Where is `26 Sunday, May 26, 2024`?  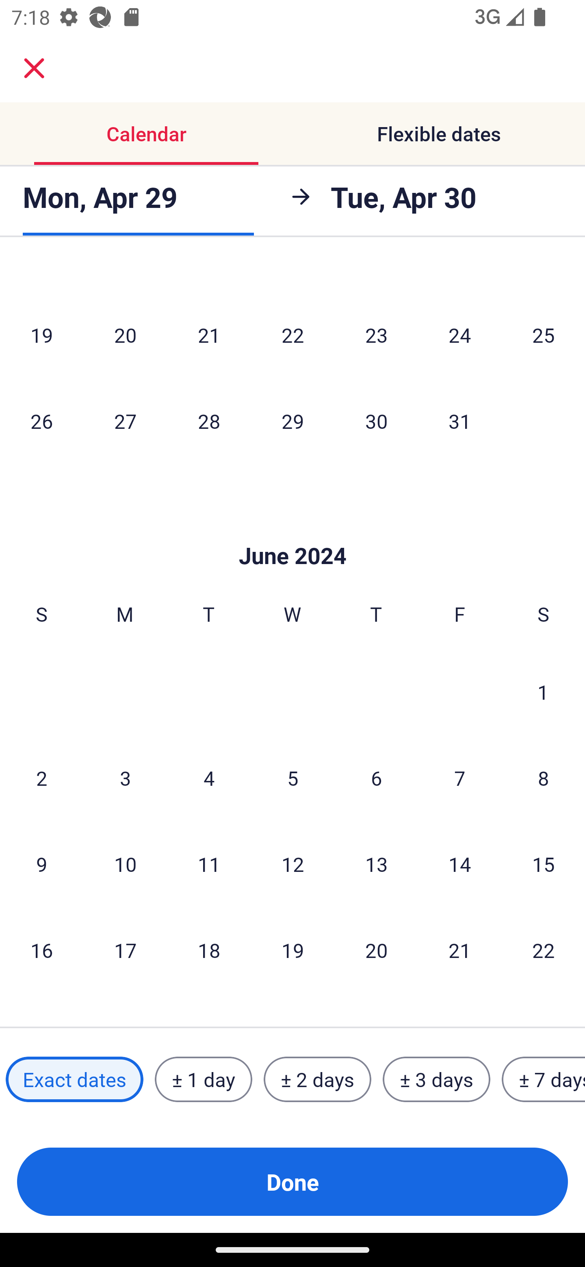 26 Sunday, May 26, 2024 is located at coordinates (41, 420).